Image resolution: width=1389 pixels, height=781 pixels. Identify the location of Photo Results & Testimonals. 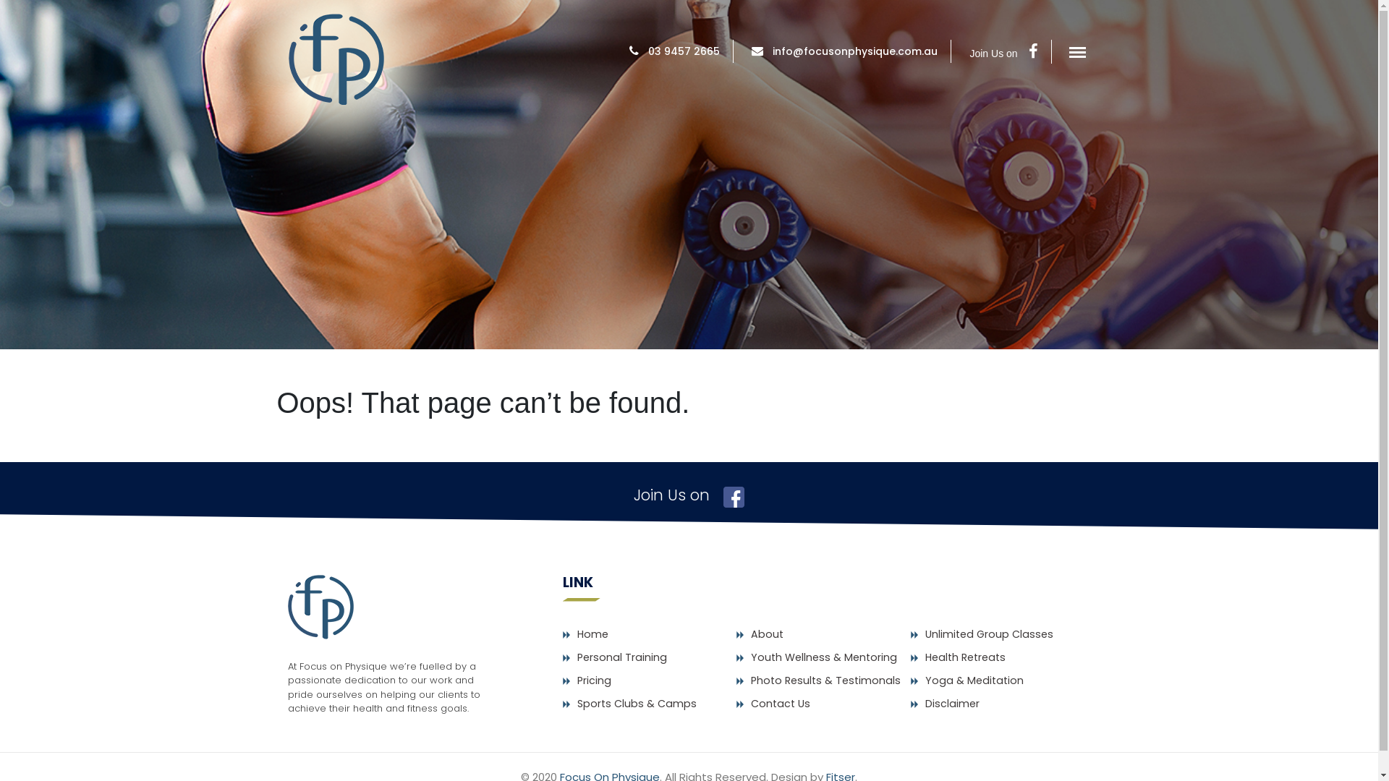
(826, 680).